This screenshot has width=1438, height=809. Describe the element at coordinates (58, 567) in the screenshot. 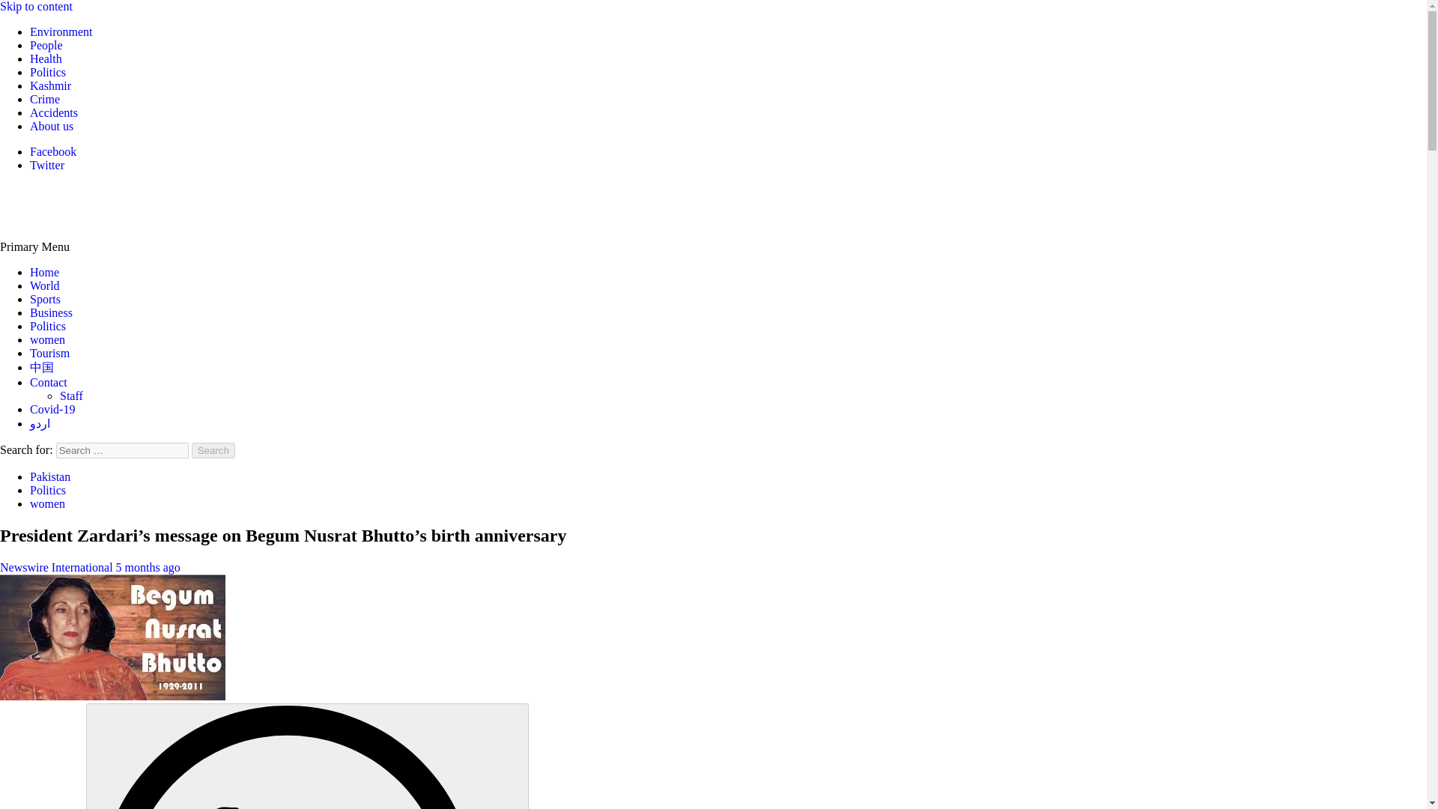

I see `Newswire International` at that location.